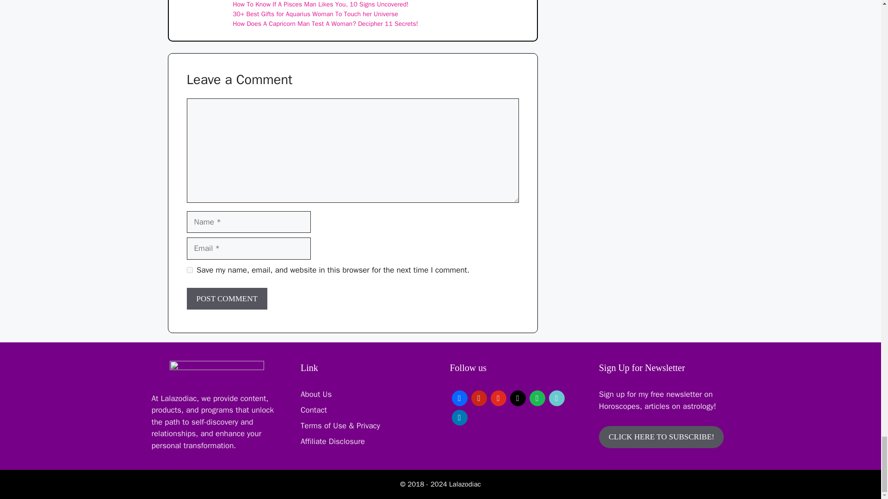 This screenshot has width=888, height=499. Describe the element at coordinates (326, 24) in the screenshot. I see `How Does A Capricorn Man Test A Woman? Decipher 11 Secrets!` at that location.